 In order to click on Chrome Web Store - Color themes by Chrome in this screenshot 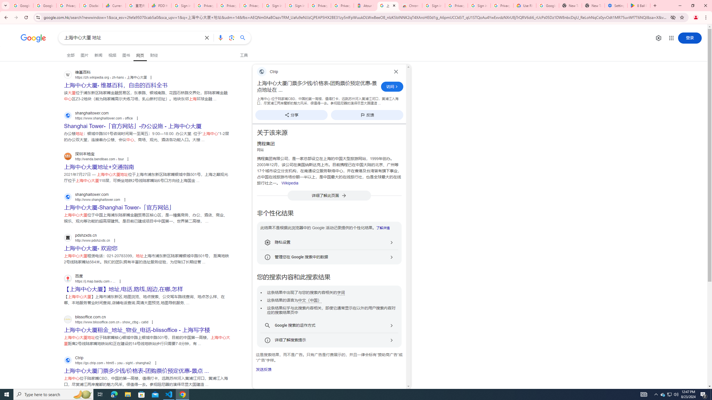, I will do `click(410, 6)`.